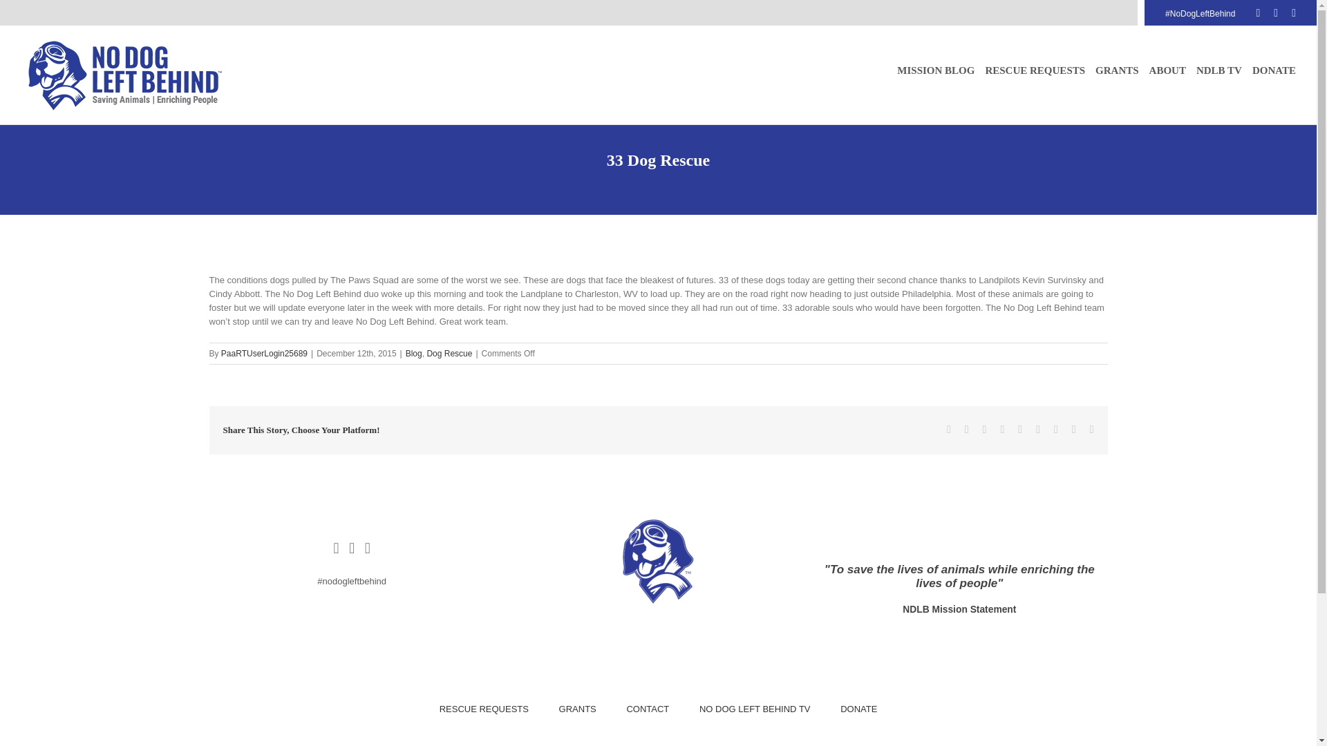 The image size is (1327, 746). Describe the element at coordinates (413, 354) in the screenshot. I see `Blog` at that location.